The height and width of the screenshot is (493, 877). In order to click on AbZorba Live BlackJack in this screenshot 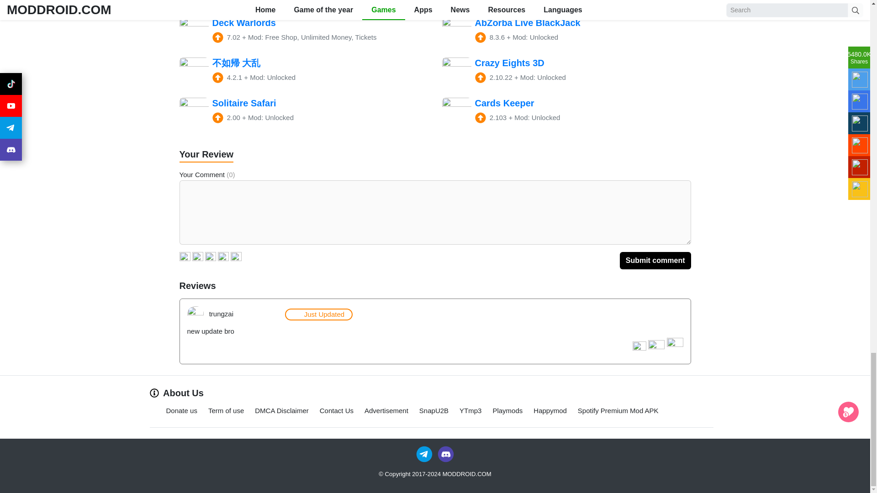, I will do `click(566, 31)`.